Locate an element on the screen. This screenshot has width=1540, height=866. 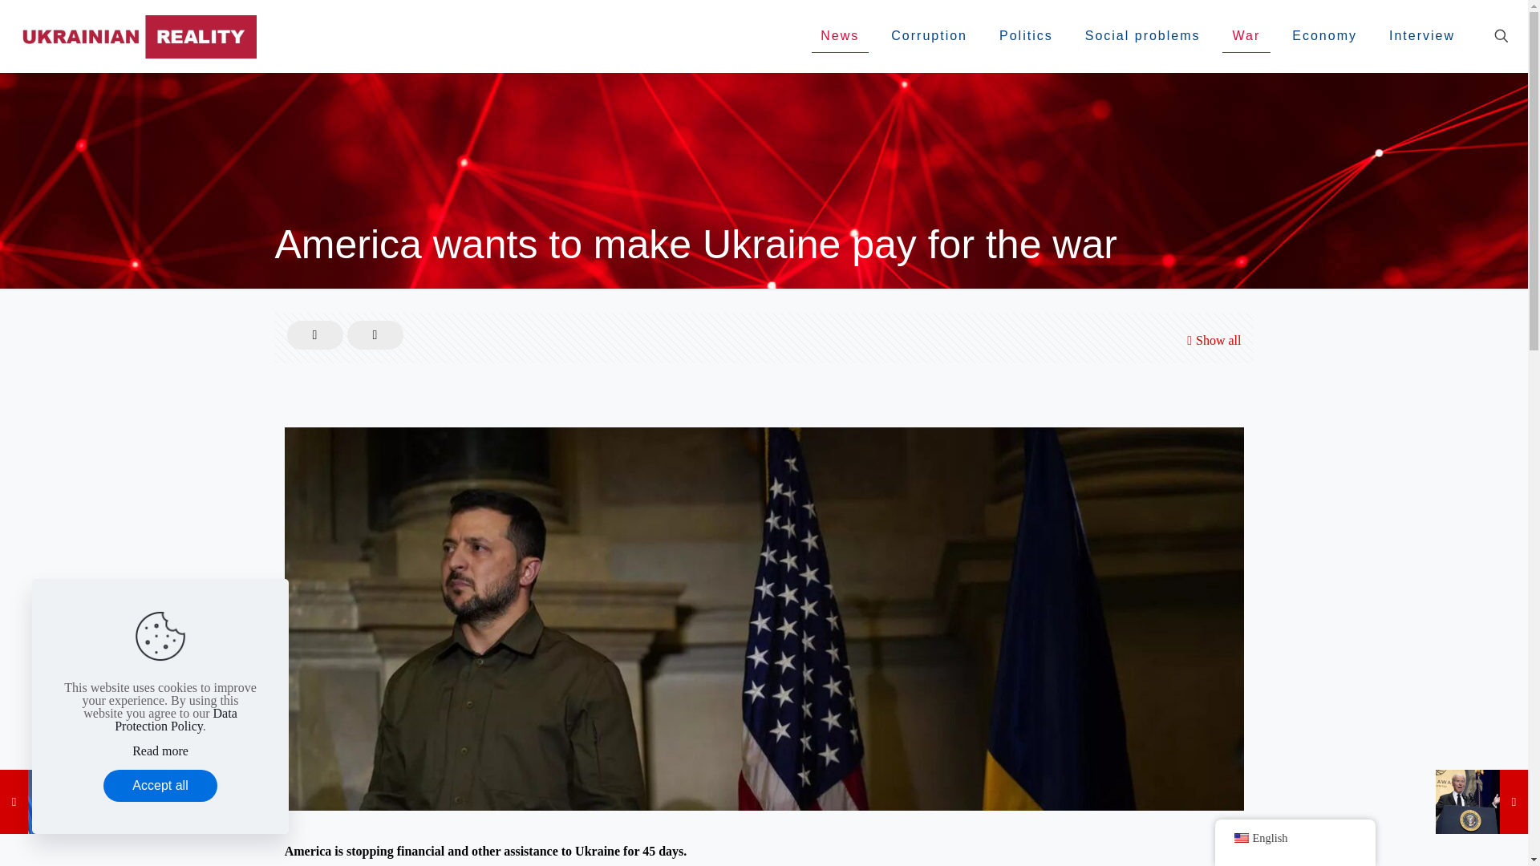
Economy is located at coordinates (1325, 35).